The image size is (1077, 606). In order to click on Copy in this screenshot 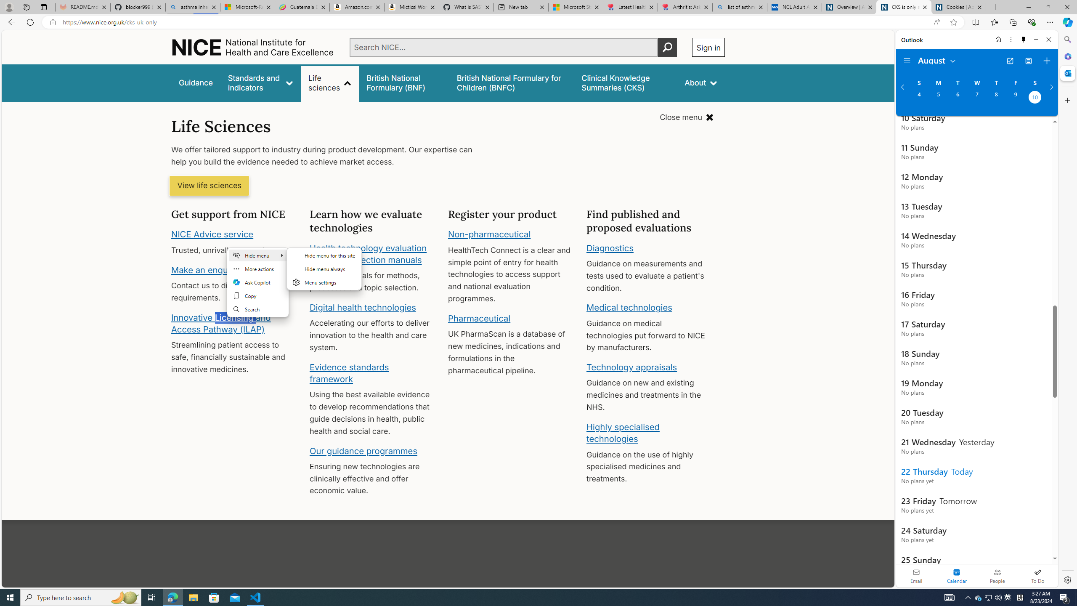, I will do `click(258, 295)`.